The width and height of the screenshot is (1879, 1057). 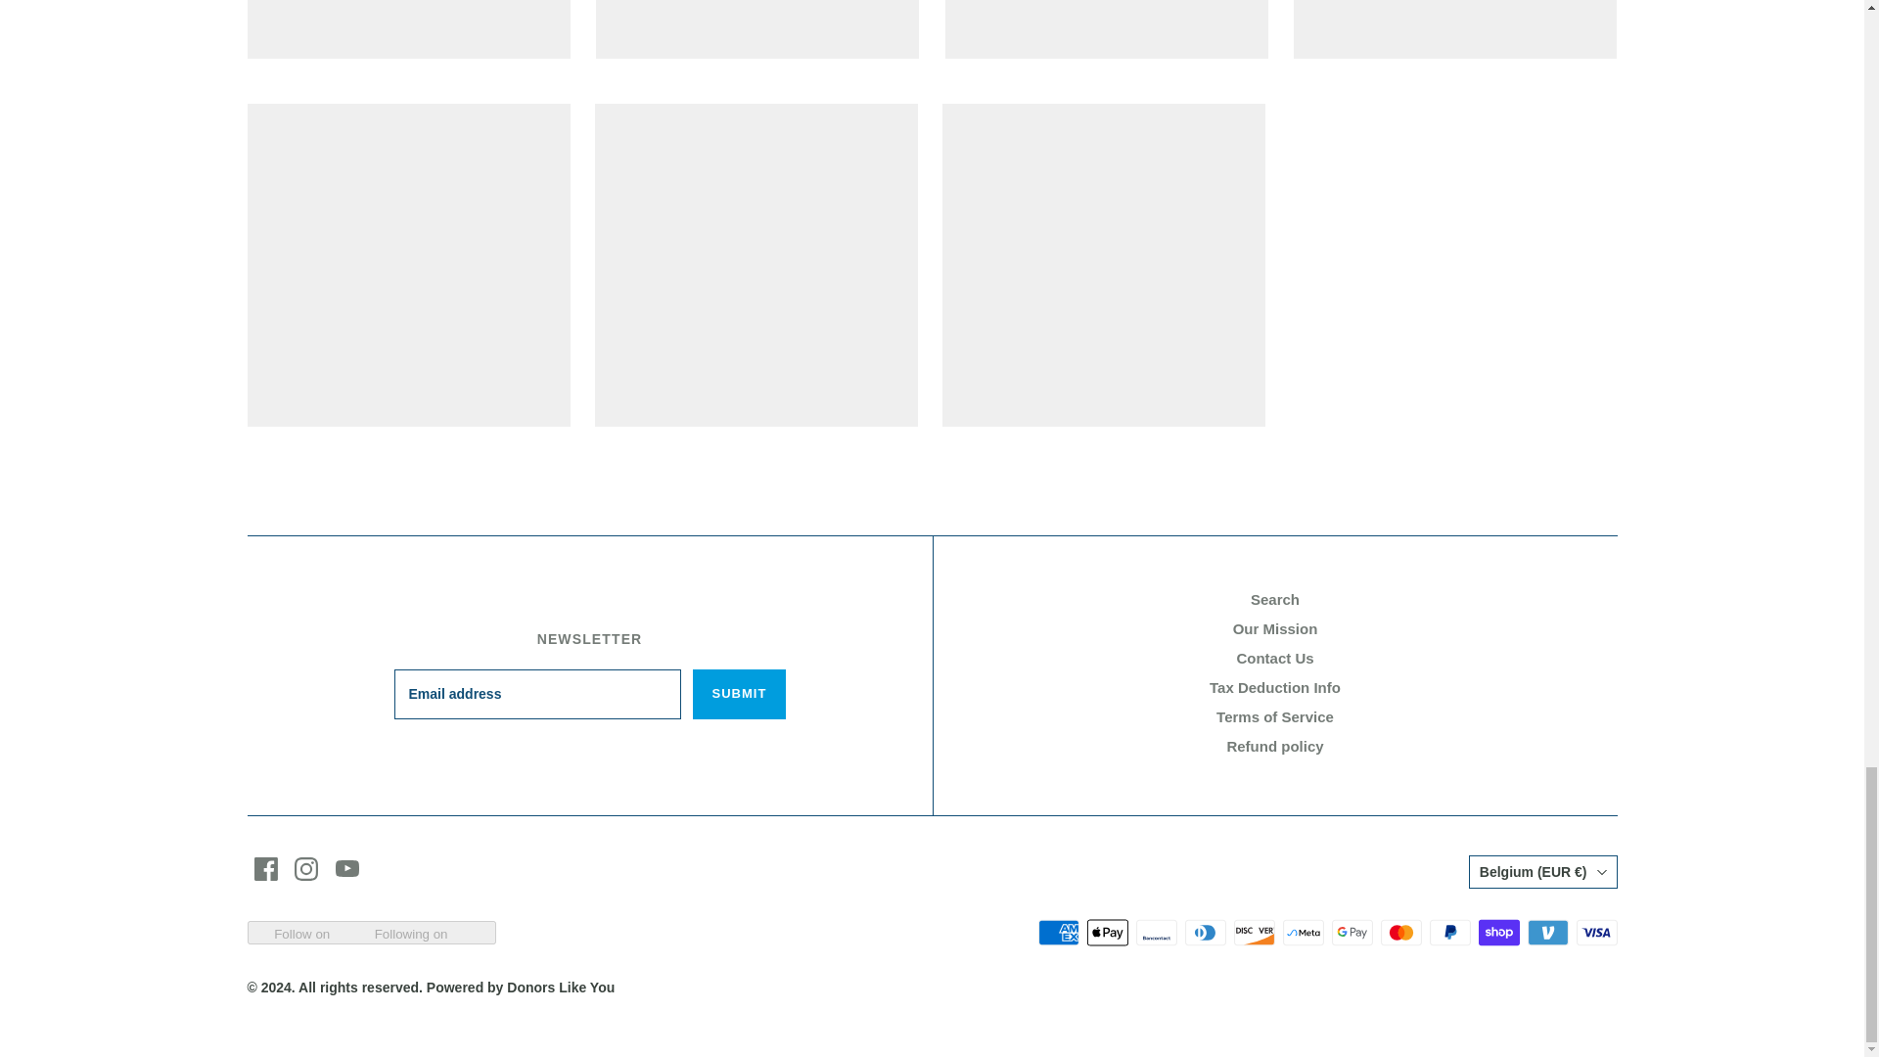 What do you see at coordinates (1204, 932) in the screenshot?
I see `Diners Club` at bounding box center [1204, 932].